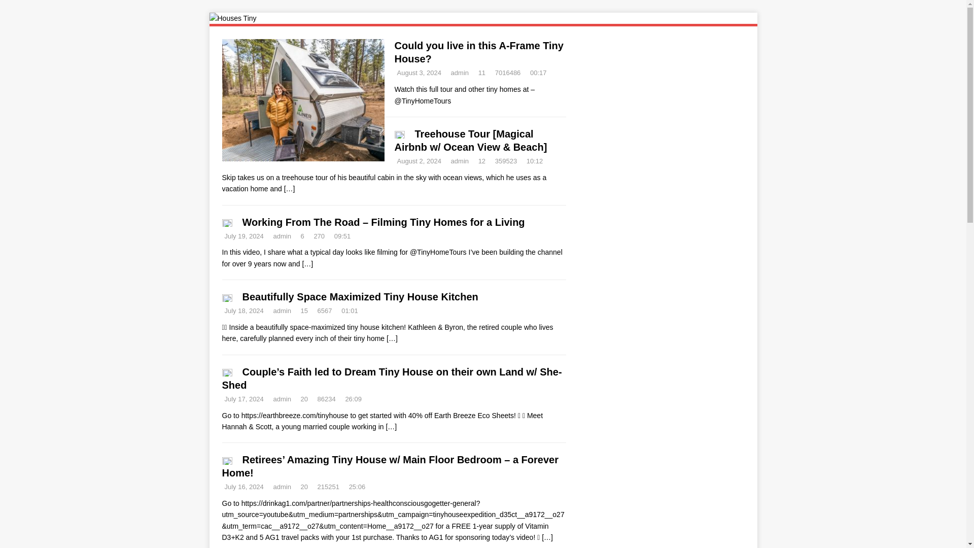  Describe the element at coordinates (304, 399) in the screenshot. I see `20` at that location.